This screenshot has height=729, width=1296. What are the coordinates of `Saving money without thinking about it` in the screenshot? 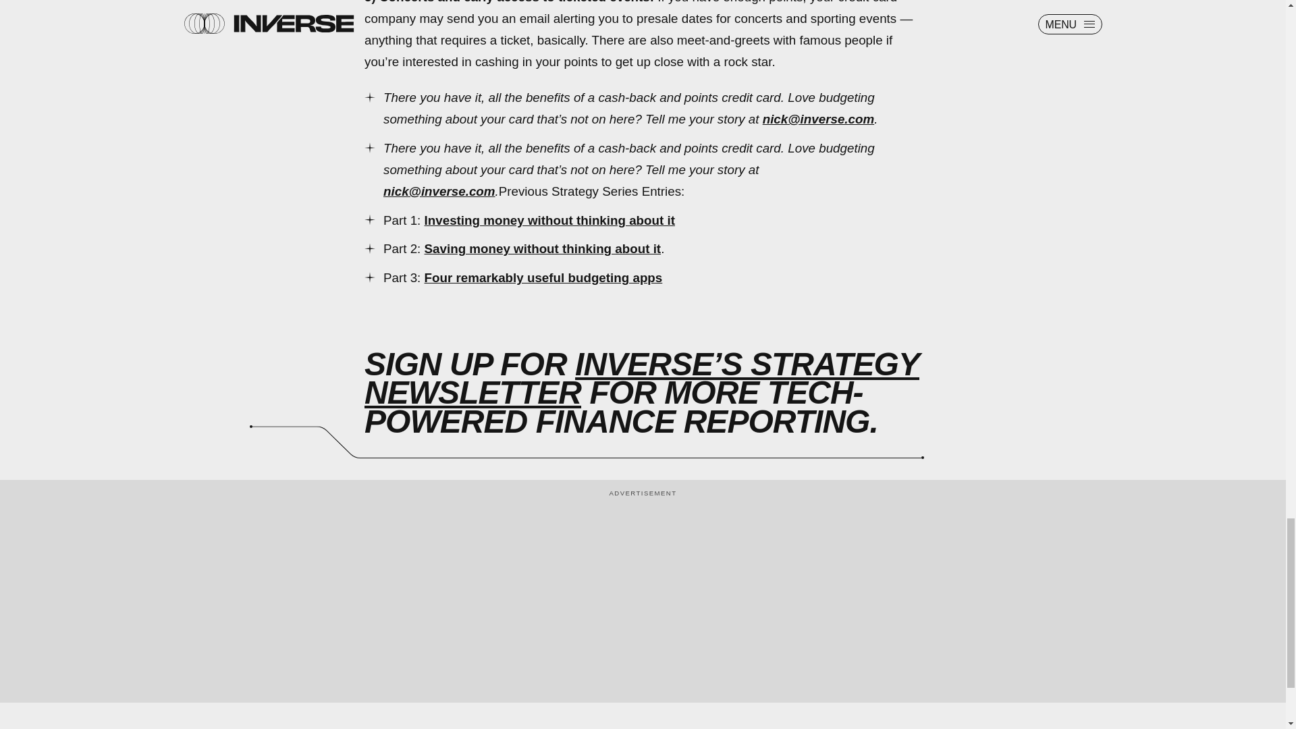 It's located at (543, 248).